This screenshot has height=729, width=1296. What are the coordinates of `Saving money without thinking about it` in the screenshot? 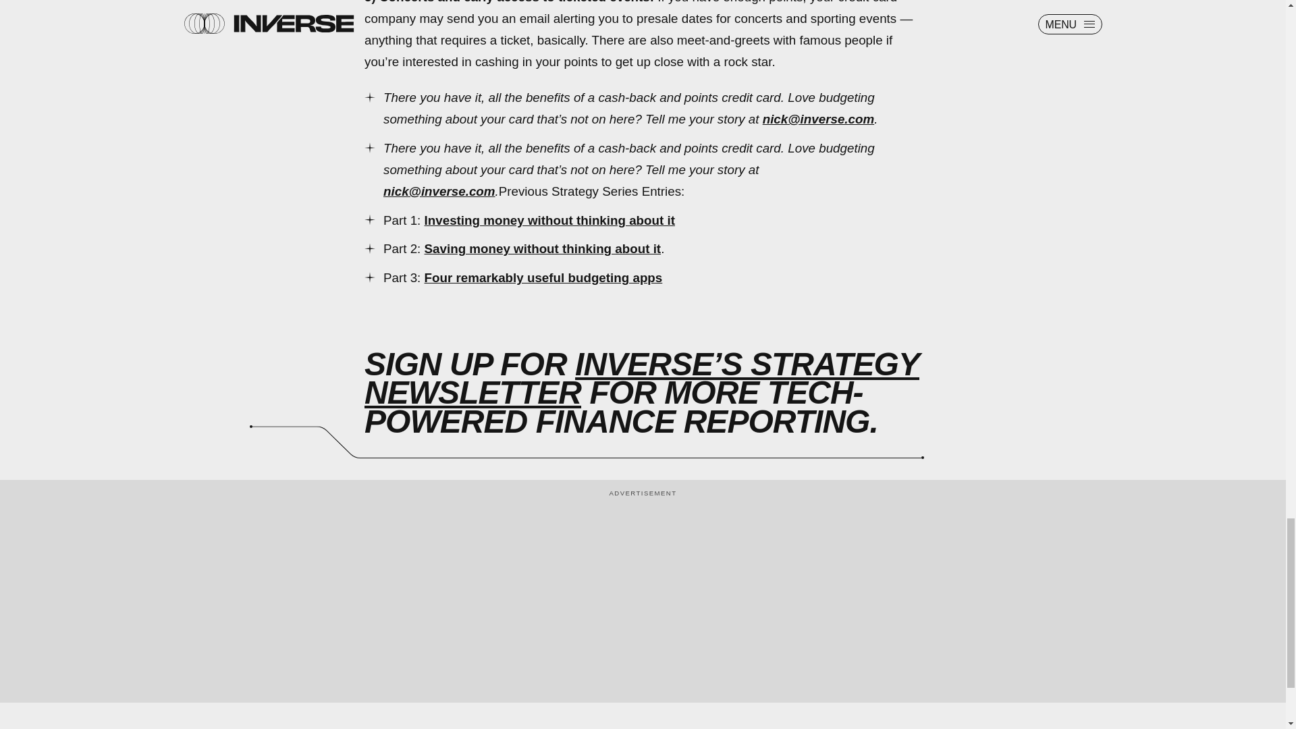 It's located at (543, 248).